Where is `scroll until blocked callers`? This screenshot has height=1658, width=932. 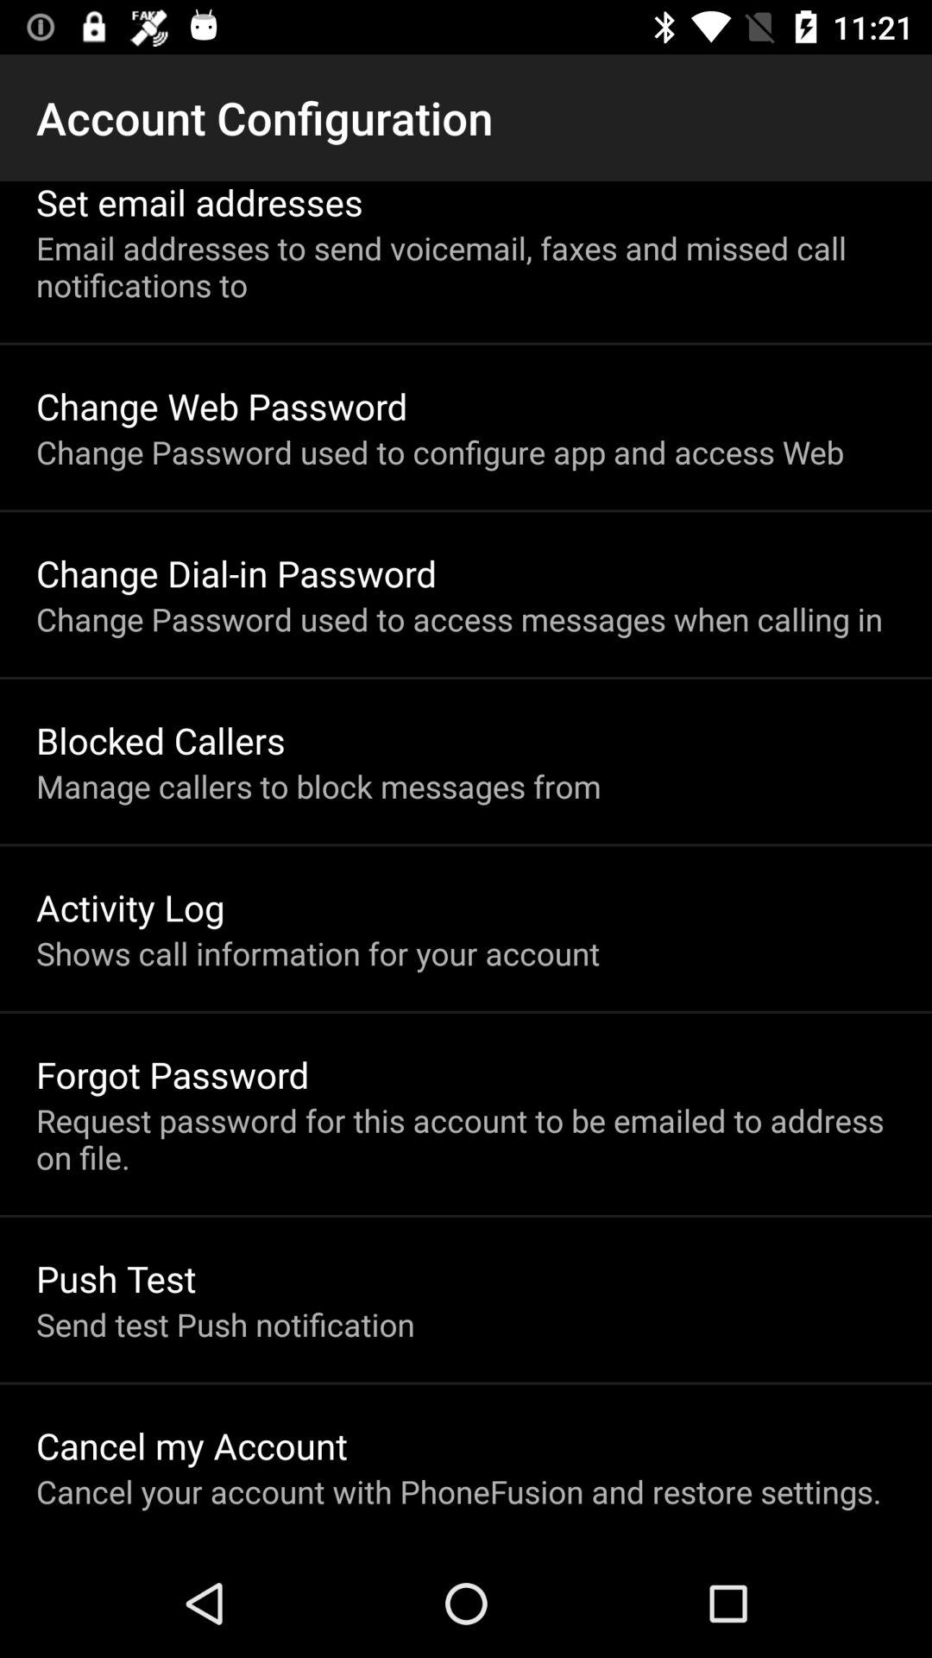
scroll until blocked callers is located at coordinates (161, 739).